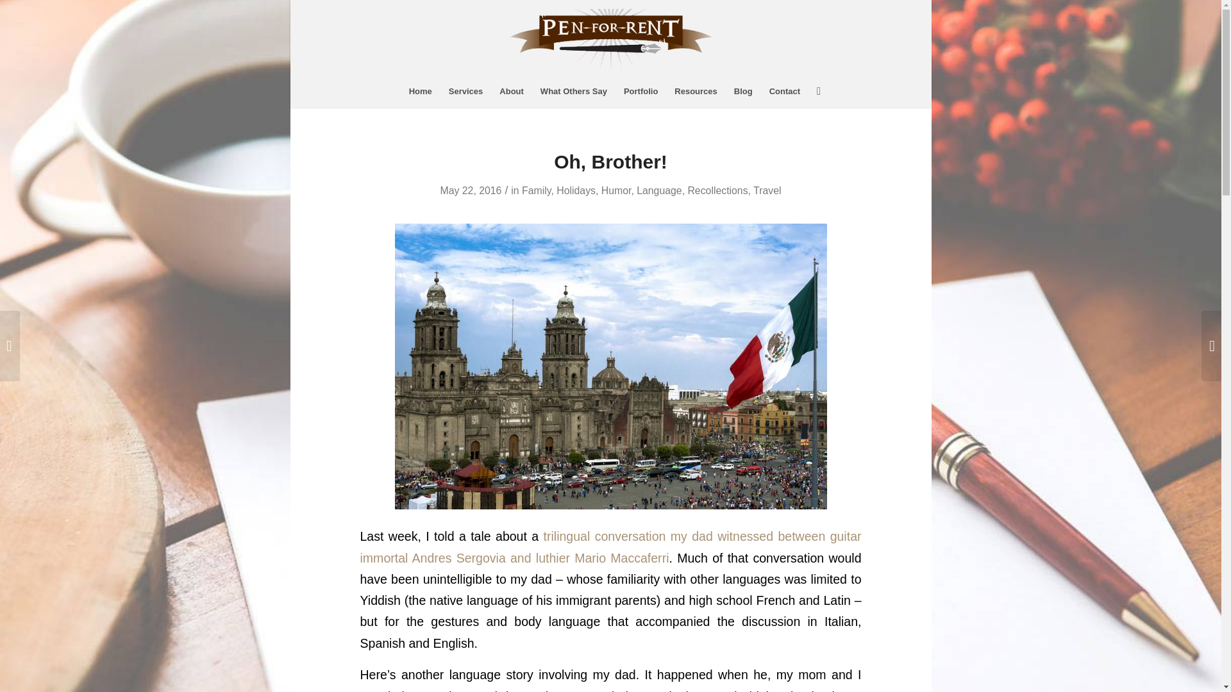 The image size is (1231, 692). I want to click on Humor, so click(616, 190).